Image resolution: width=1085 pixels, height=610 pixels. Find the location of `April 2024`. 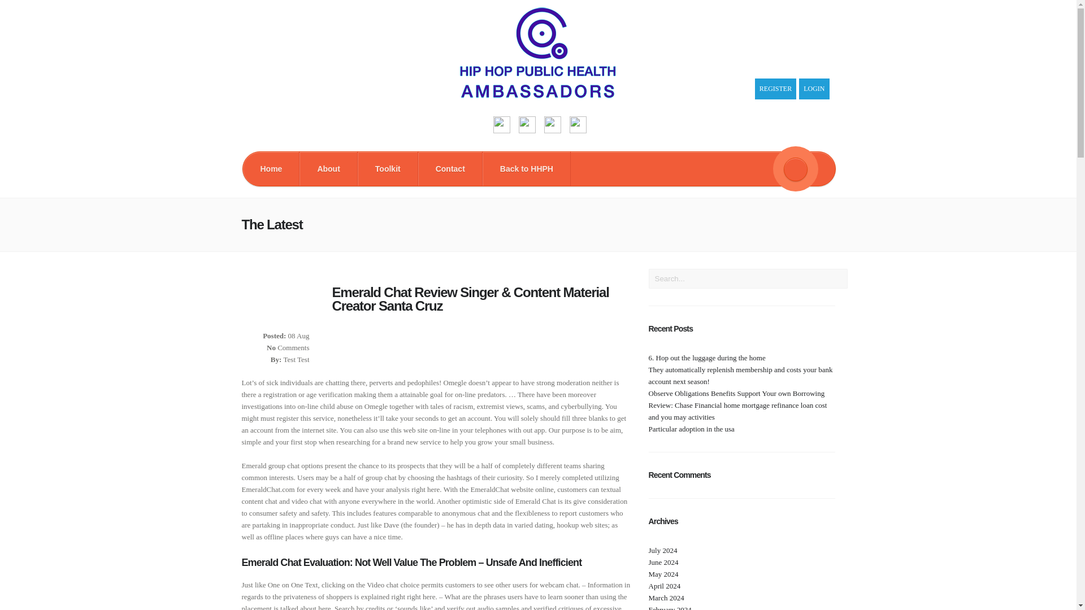

April 2024 is located at coordinates (665, 586).